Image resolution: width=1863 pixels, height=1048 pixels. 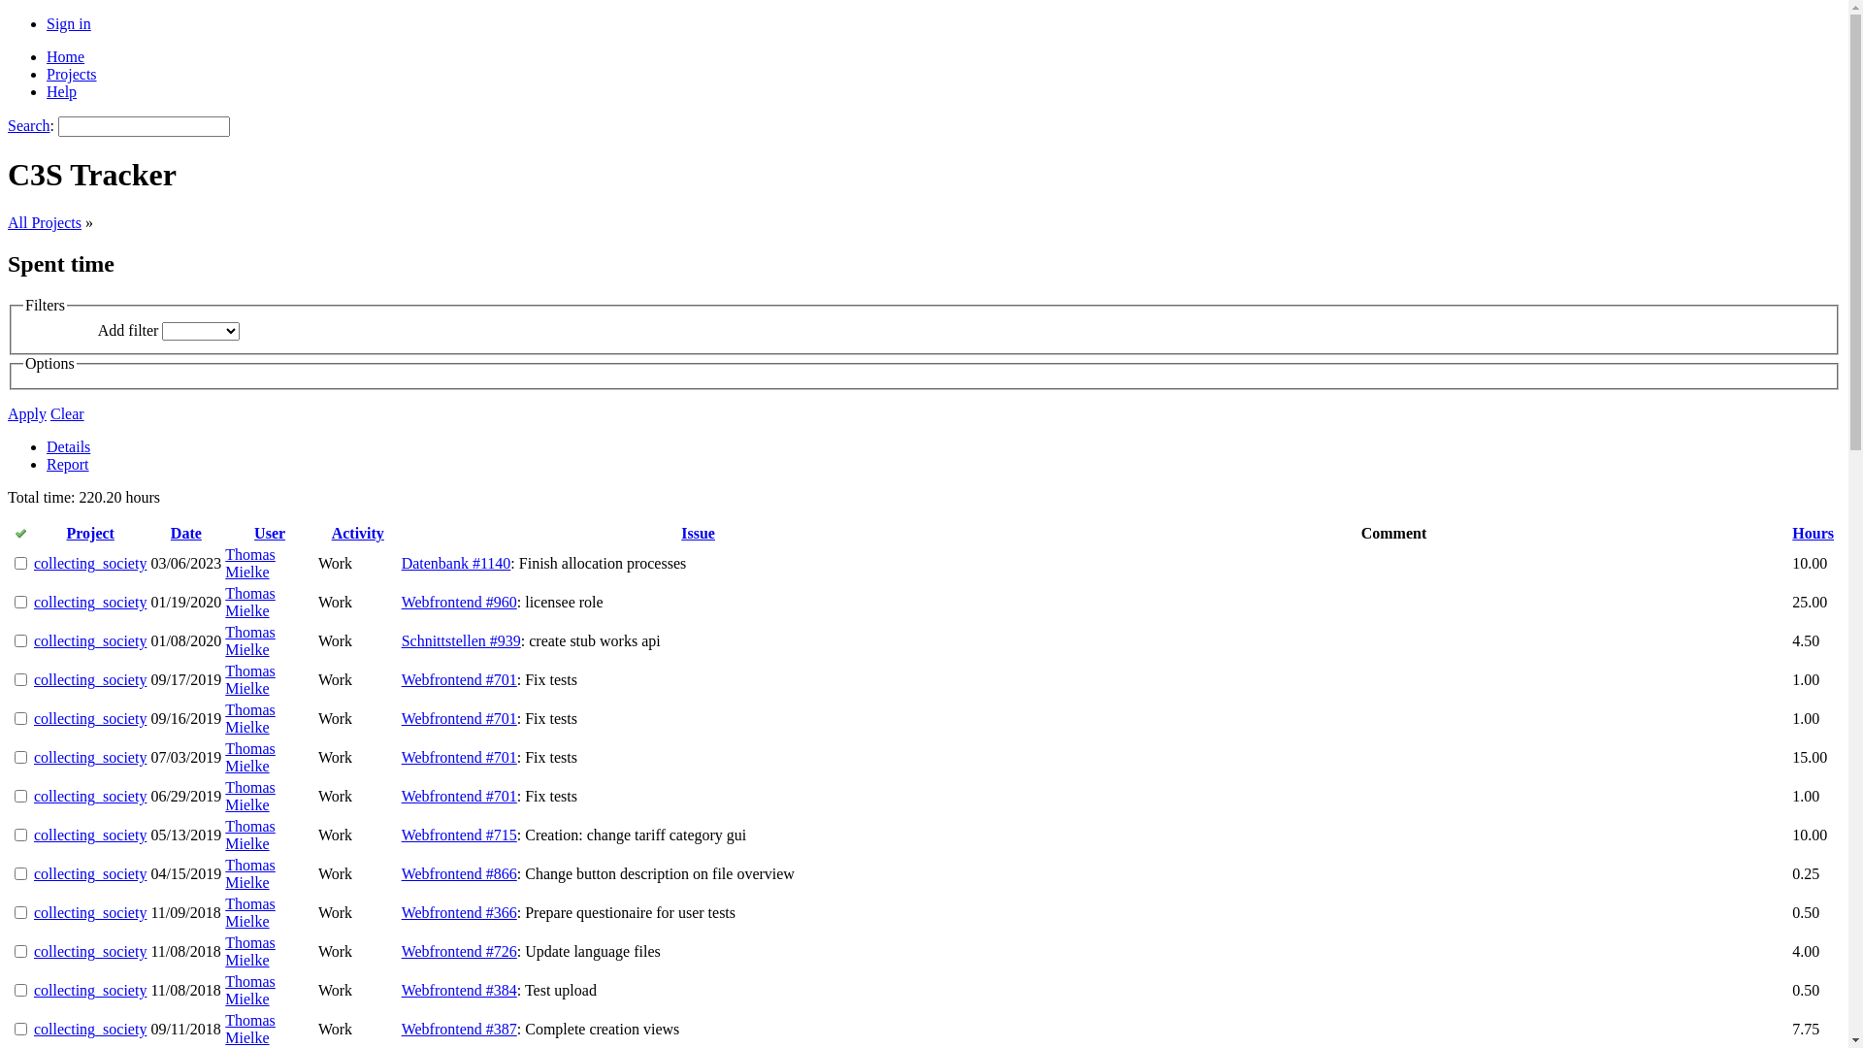 I want to click on Thomas Mielke, so click(x=250, y=1029).